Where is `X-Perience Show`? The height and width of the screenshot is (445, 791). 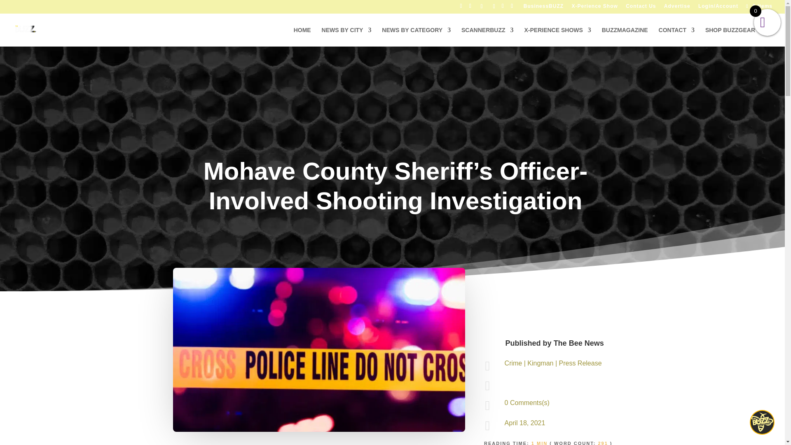 X-Perience Show is located at coordinates (594, 8).